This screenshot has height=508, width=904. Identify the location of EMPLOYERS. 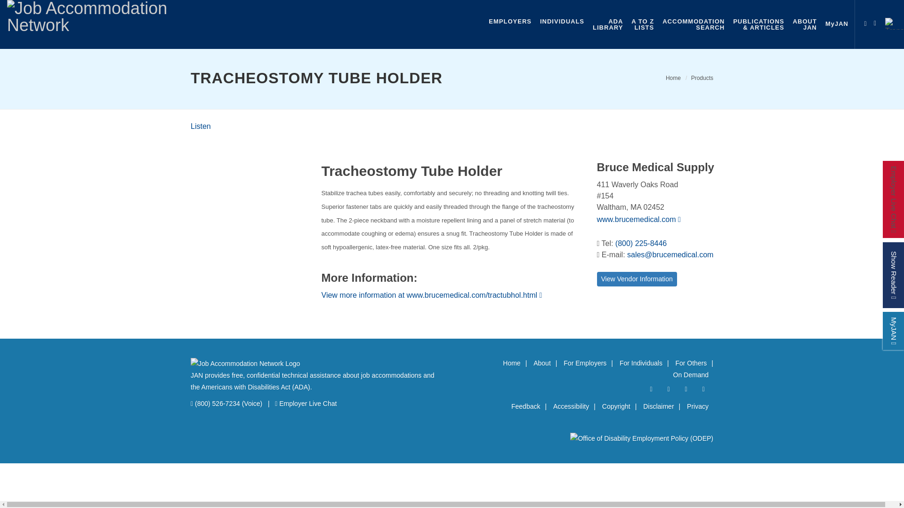
(201, 126).